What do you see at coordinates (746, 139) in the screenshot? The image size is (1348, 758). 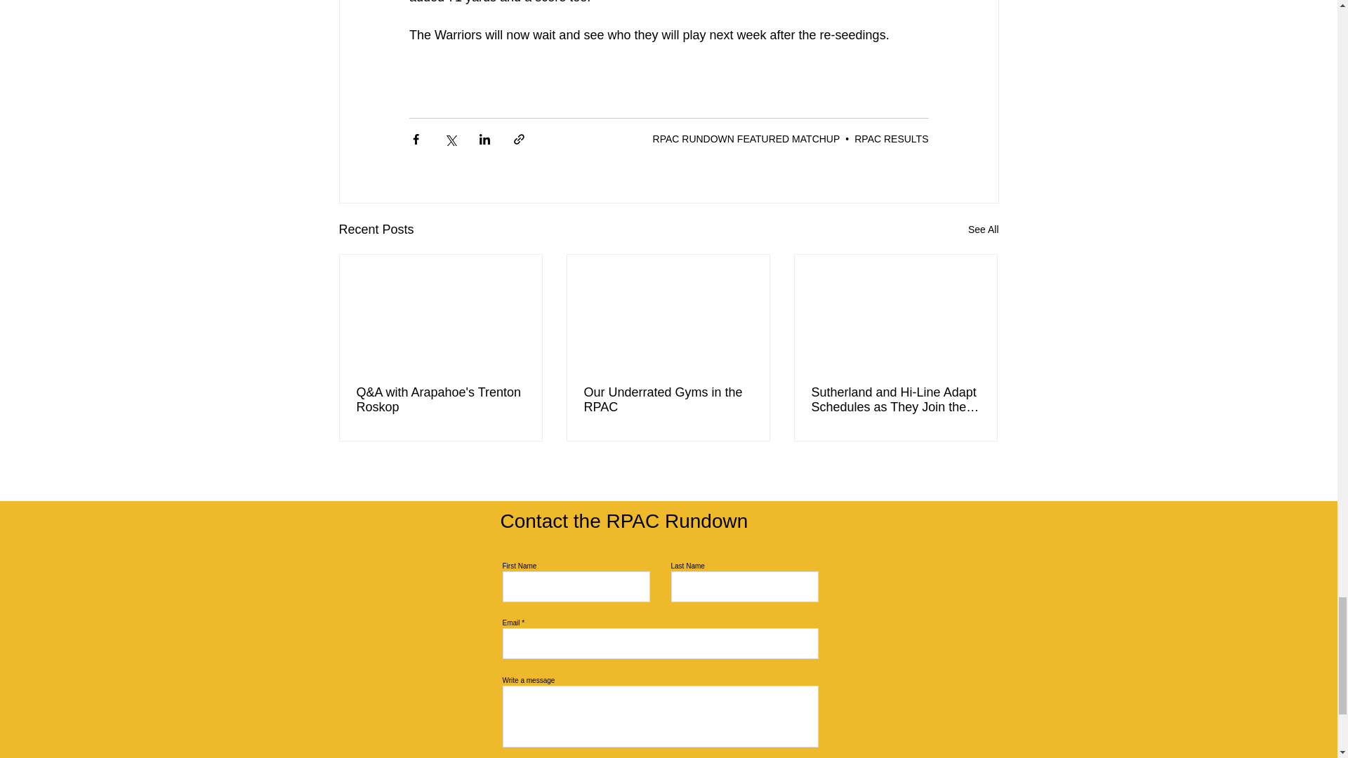 I see `RPAC RUNDOWN FEATURED MATCHUP` at bounding box center [746, 139].